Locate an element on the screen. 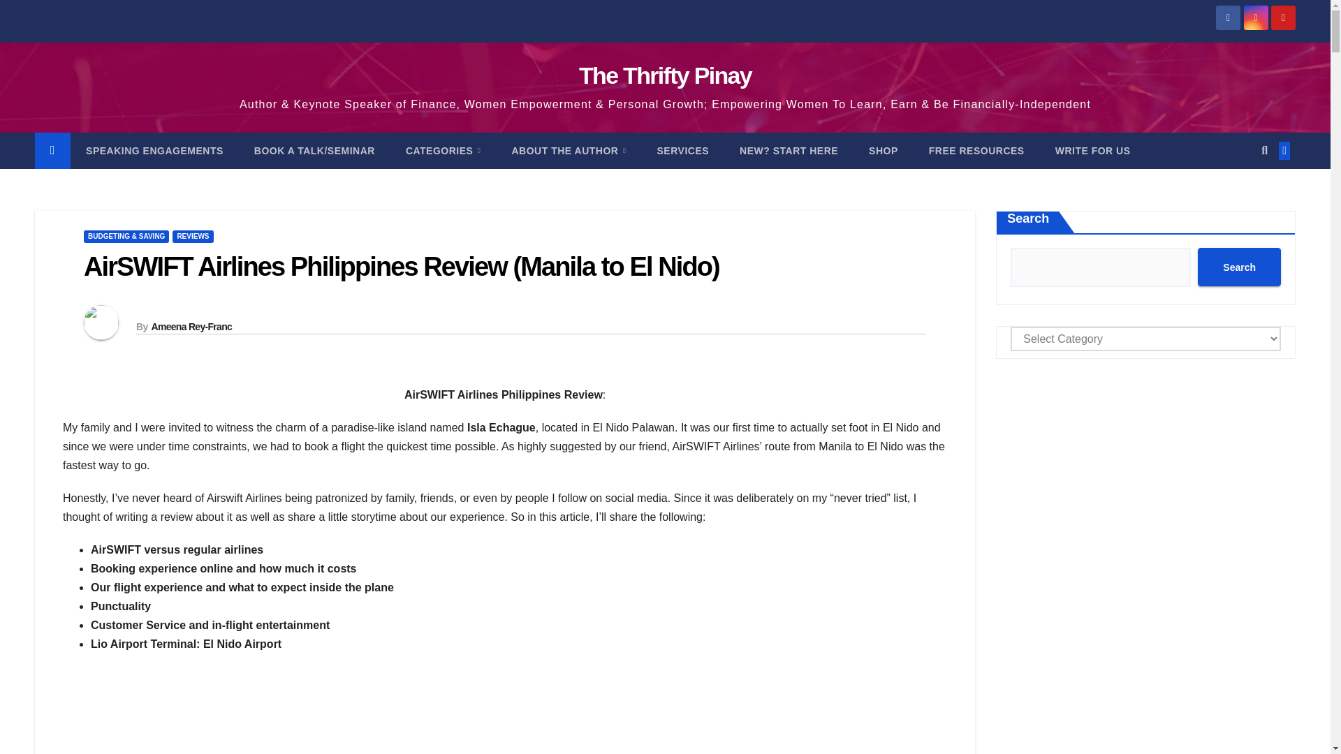 The image size is (1341, 754). NEW? START HERE is located at coordinates (788, 151).